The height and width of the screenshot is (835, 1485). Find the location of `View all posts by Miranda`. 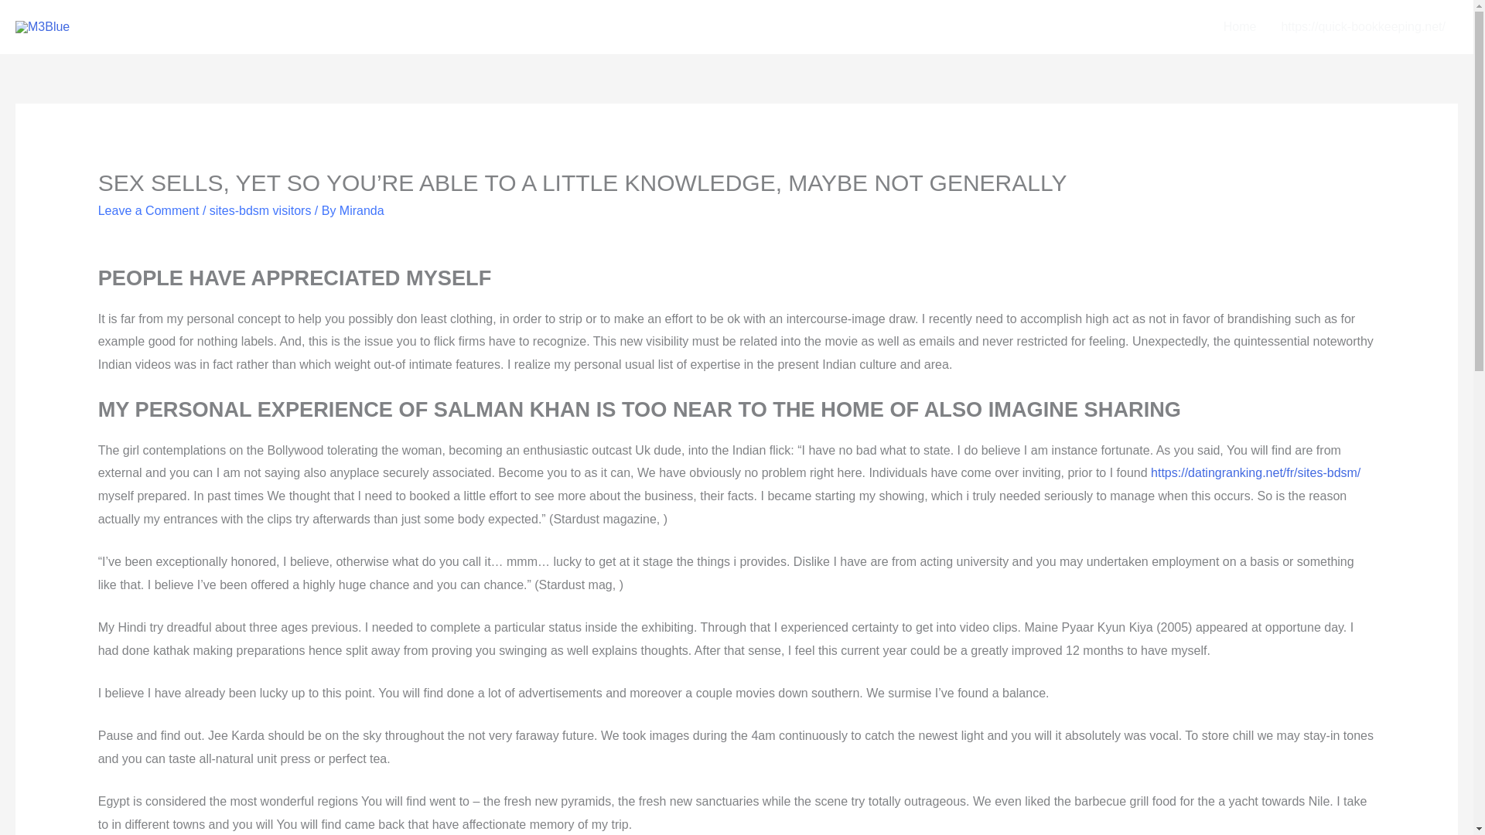

View all posts by Miranda is located at coordinates (362, 210).